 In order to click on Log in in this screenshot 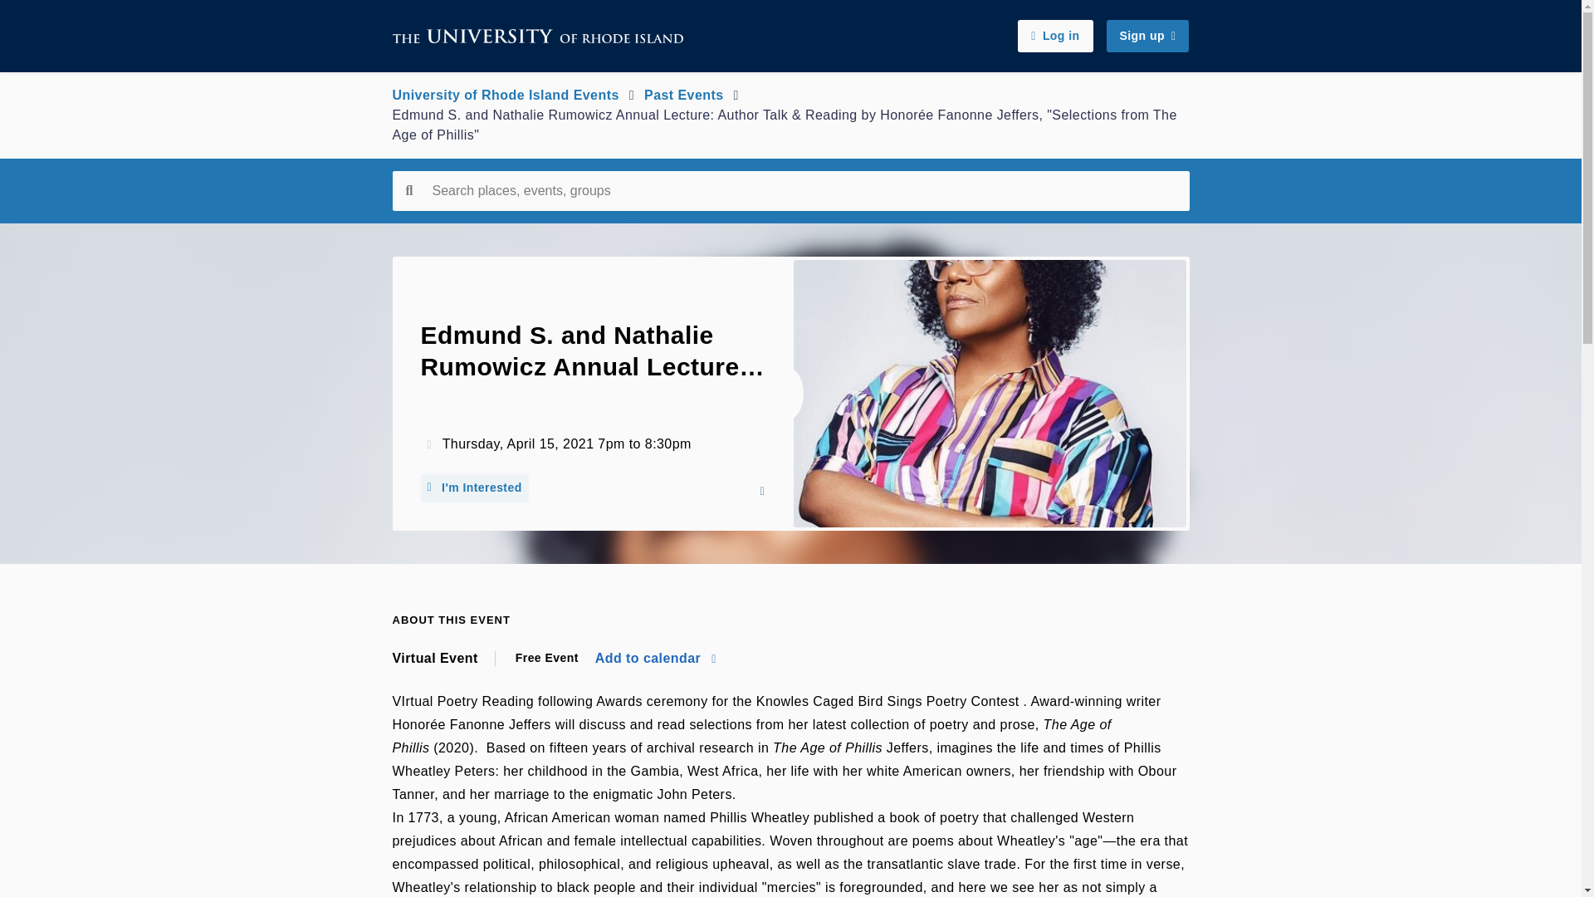, I will do `click(1054, 36)`.